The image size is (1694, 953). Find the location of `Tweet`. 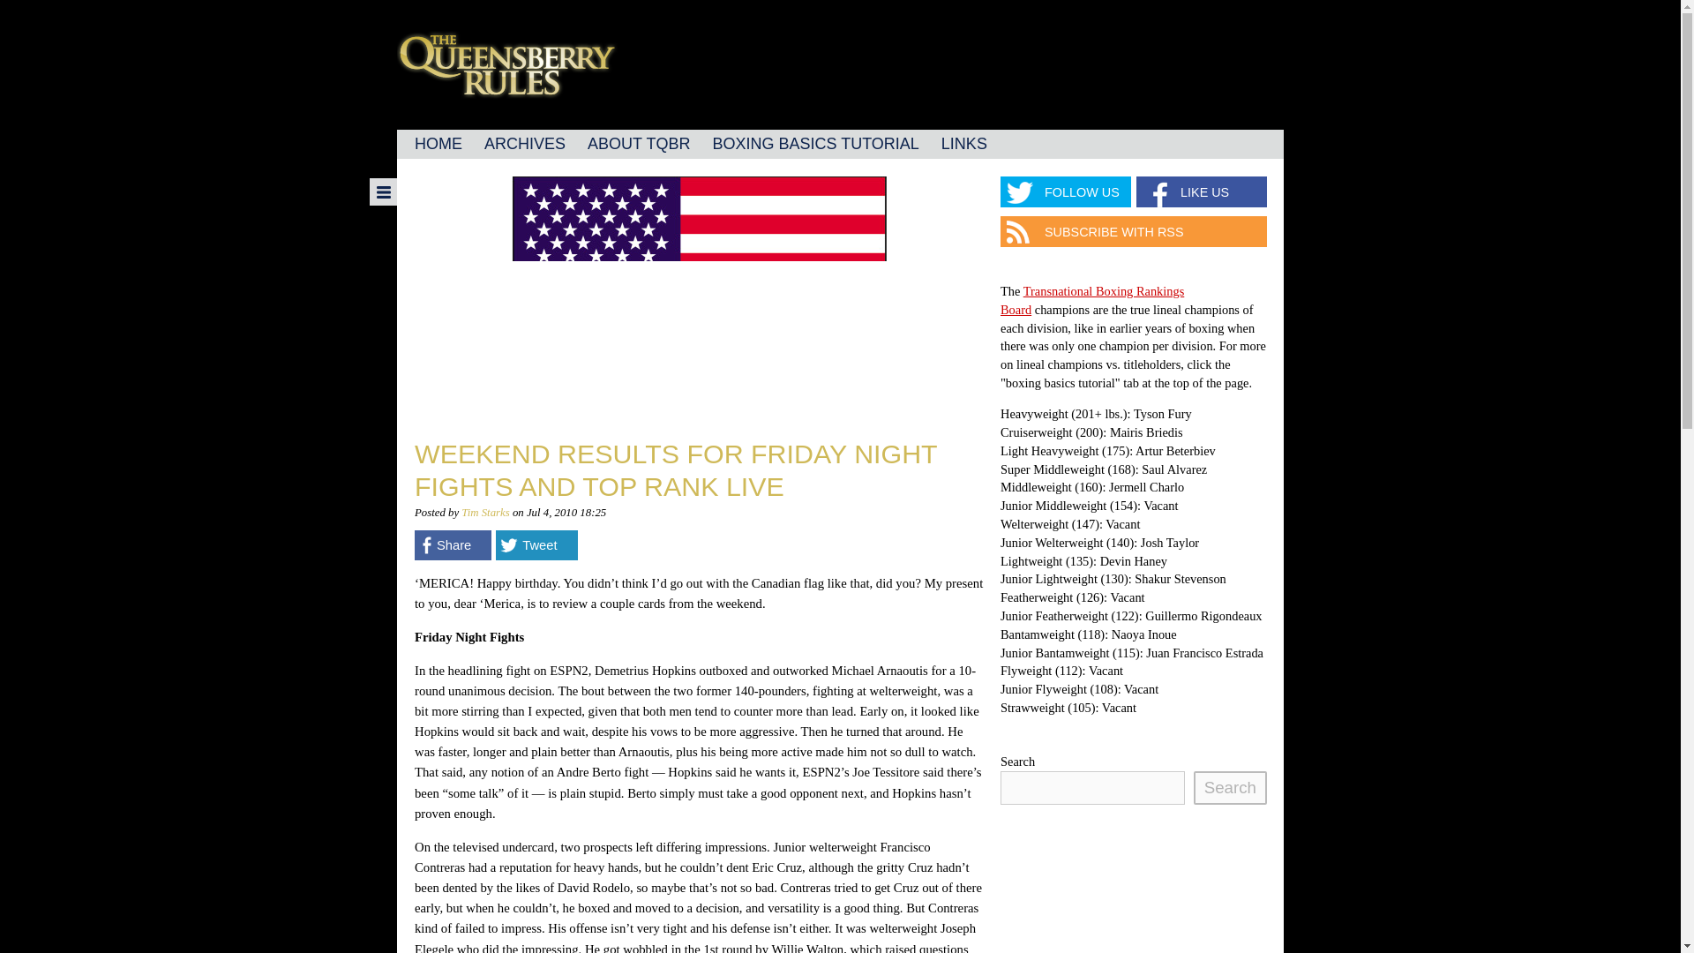

Tweet is located at coordinates (536, 545).